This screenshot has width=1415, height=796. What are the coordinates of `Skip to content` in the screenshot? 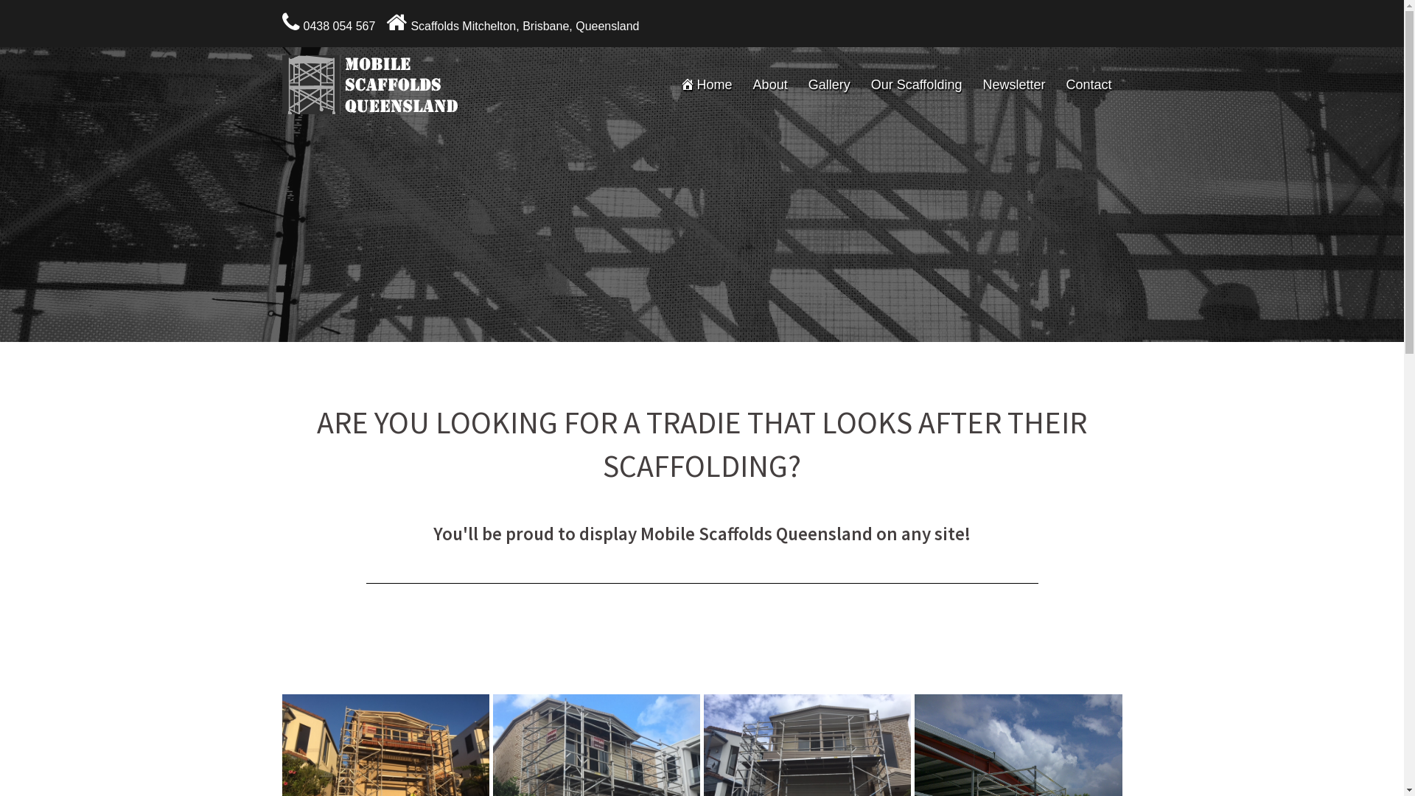 It's located at (0, 0).